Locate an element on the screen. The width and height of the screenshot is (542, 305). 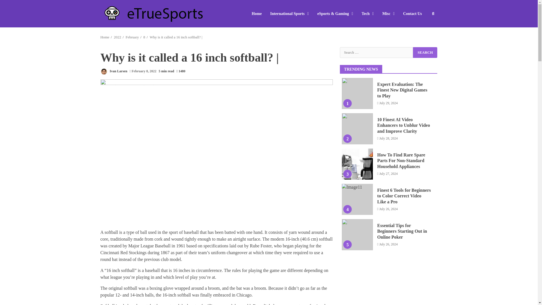
Tech is located at coordinates (368, 14).